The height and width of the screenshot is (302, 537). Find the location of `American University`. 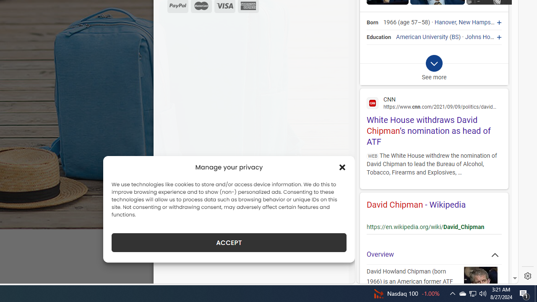

American University is located at coordinates (422, 37).